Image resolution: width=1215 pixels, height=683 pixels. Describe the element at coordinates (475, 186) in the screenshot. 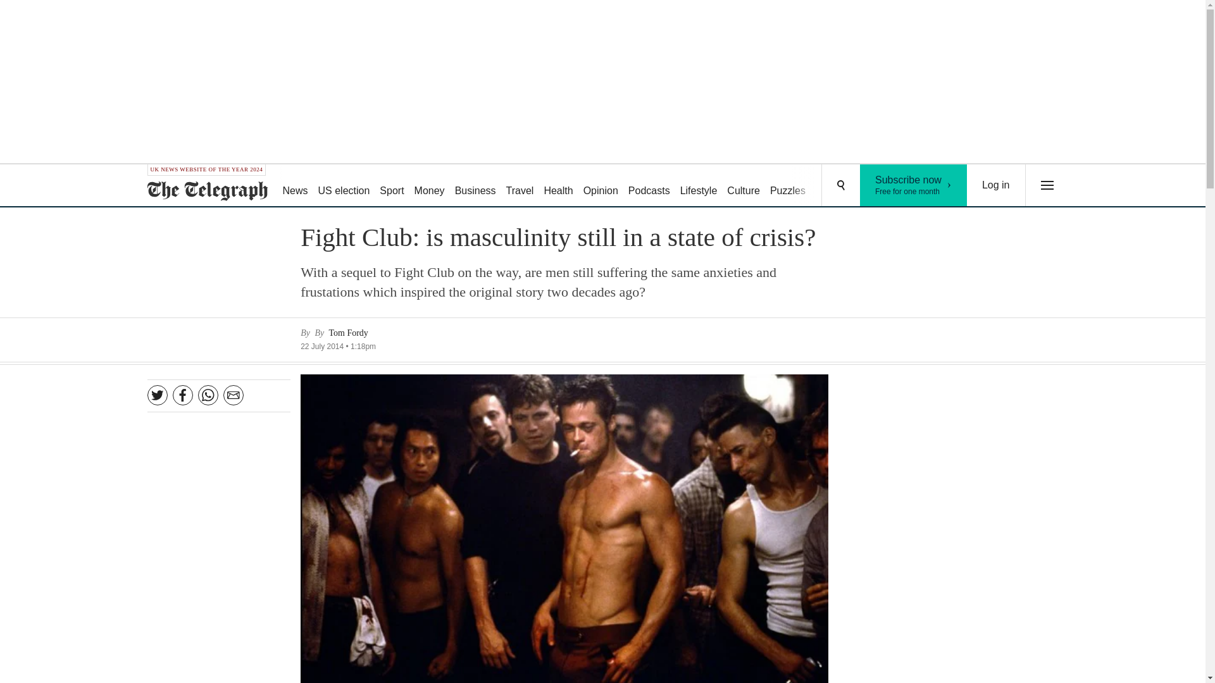

I see `Travel` at that location.